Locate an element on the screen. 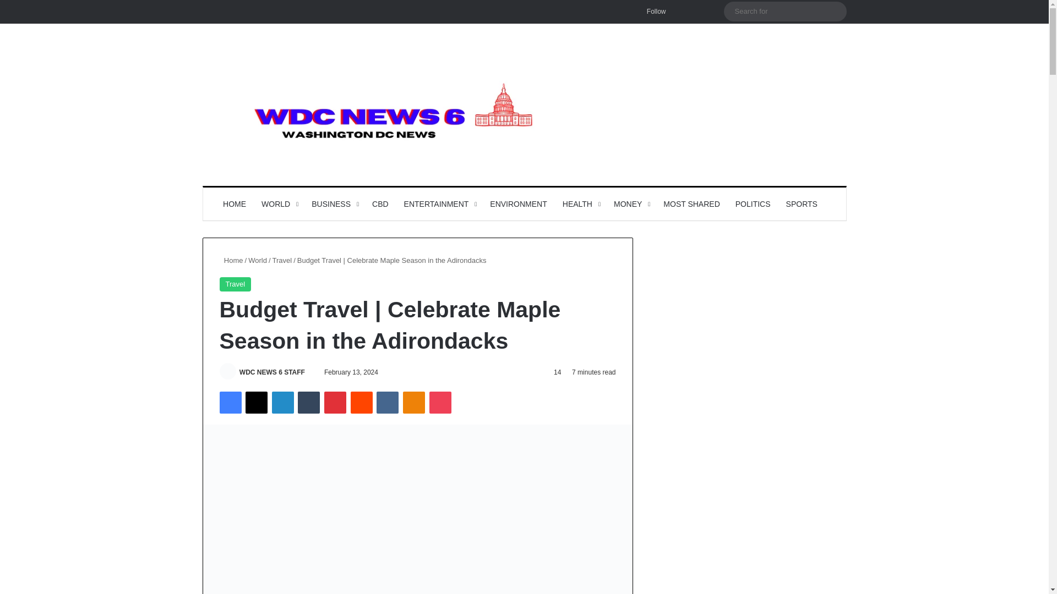  ENTERTAINMENT is located at coordinates (439, 204).